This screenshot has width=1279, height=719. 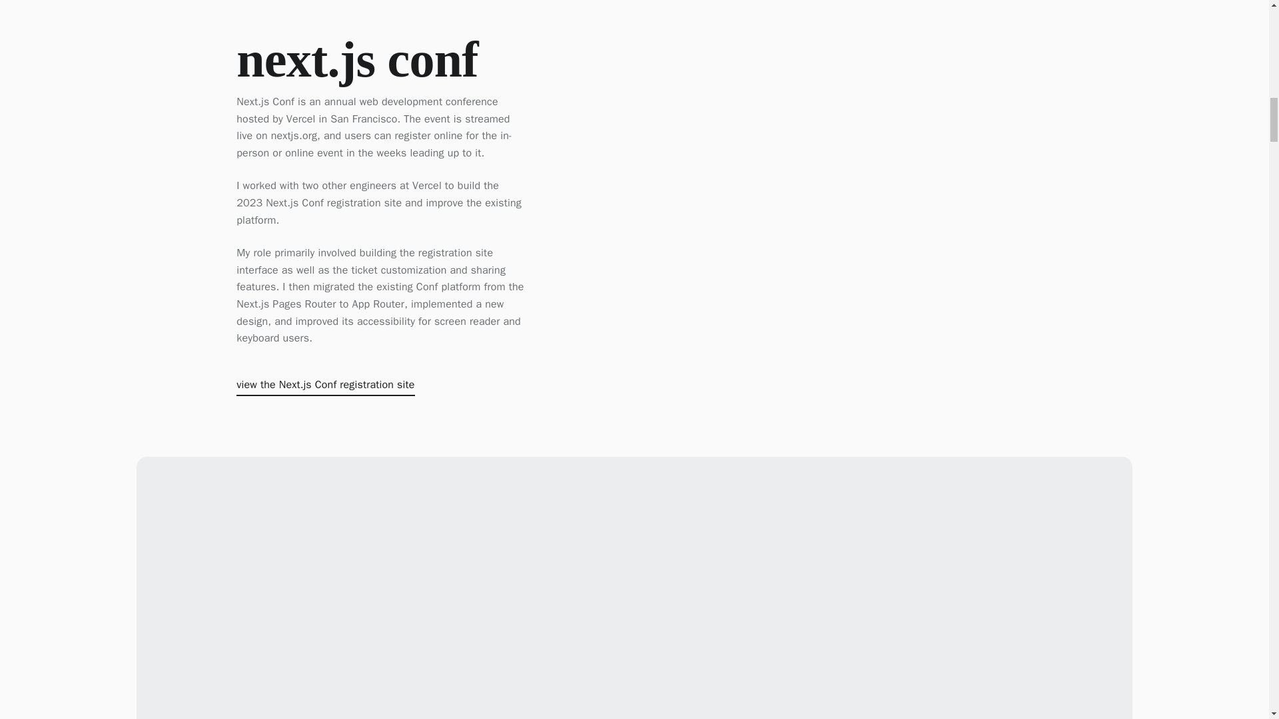 What do you see at coordinates (325, 387) in the screenshot?
I see `view the Next.js Conf registration site` at bounding box center [325, 387].